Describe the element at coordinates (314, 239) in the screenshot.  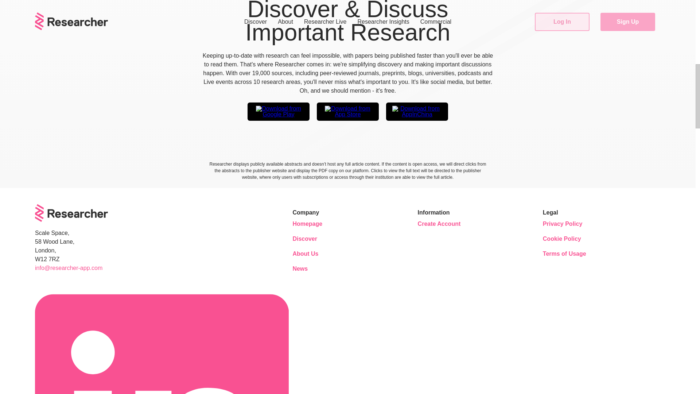
I see `Discover` at that location.